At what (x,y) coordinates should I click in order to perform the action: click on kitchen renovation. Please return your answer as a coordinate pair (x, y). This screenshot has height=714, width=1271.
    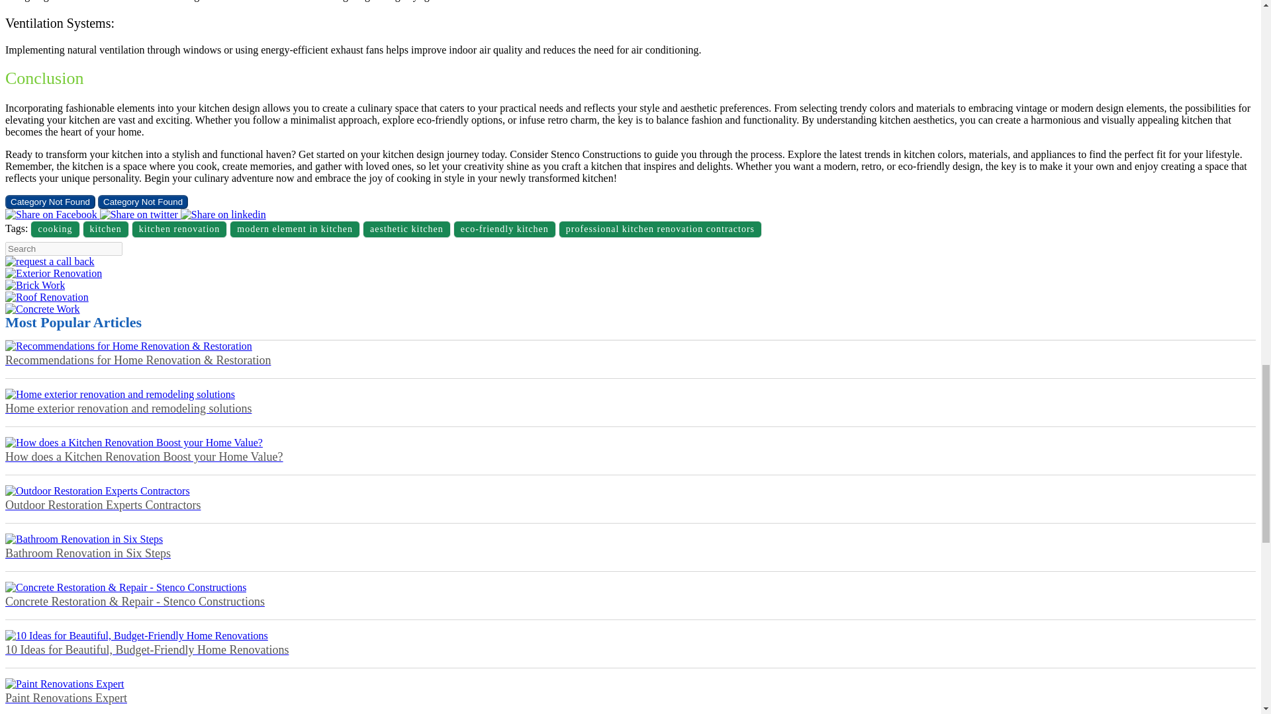
    Looking at the image, I should click on (179, 229).